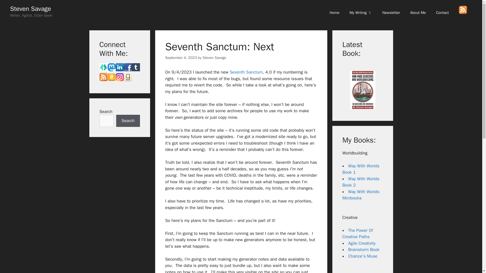 Image resolution: width=486 pixels, height=273 pixels. I want to click on Steven Savage, so click(214, 58).